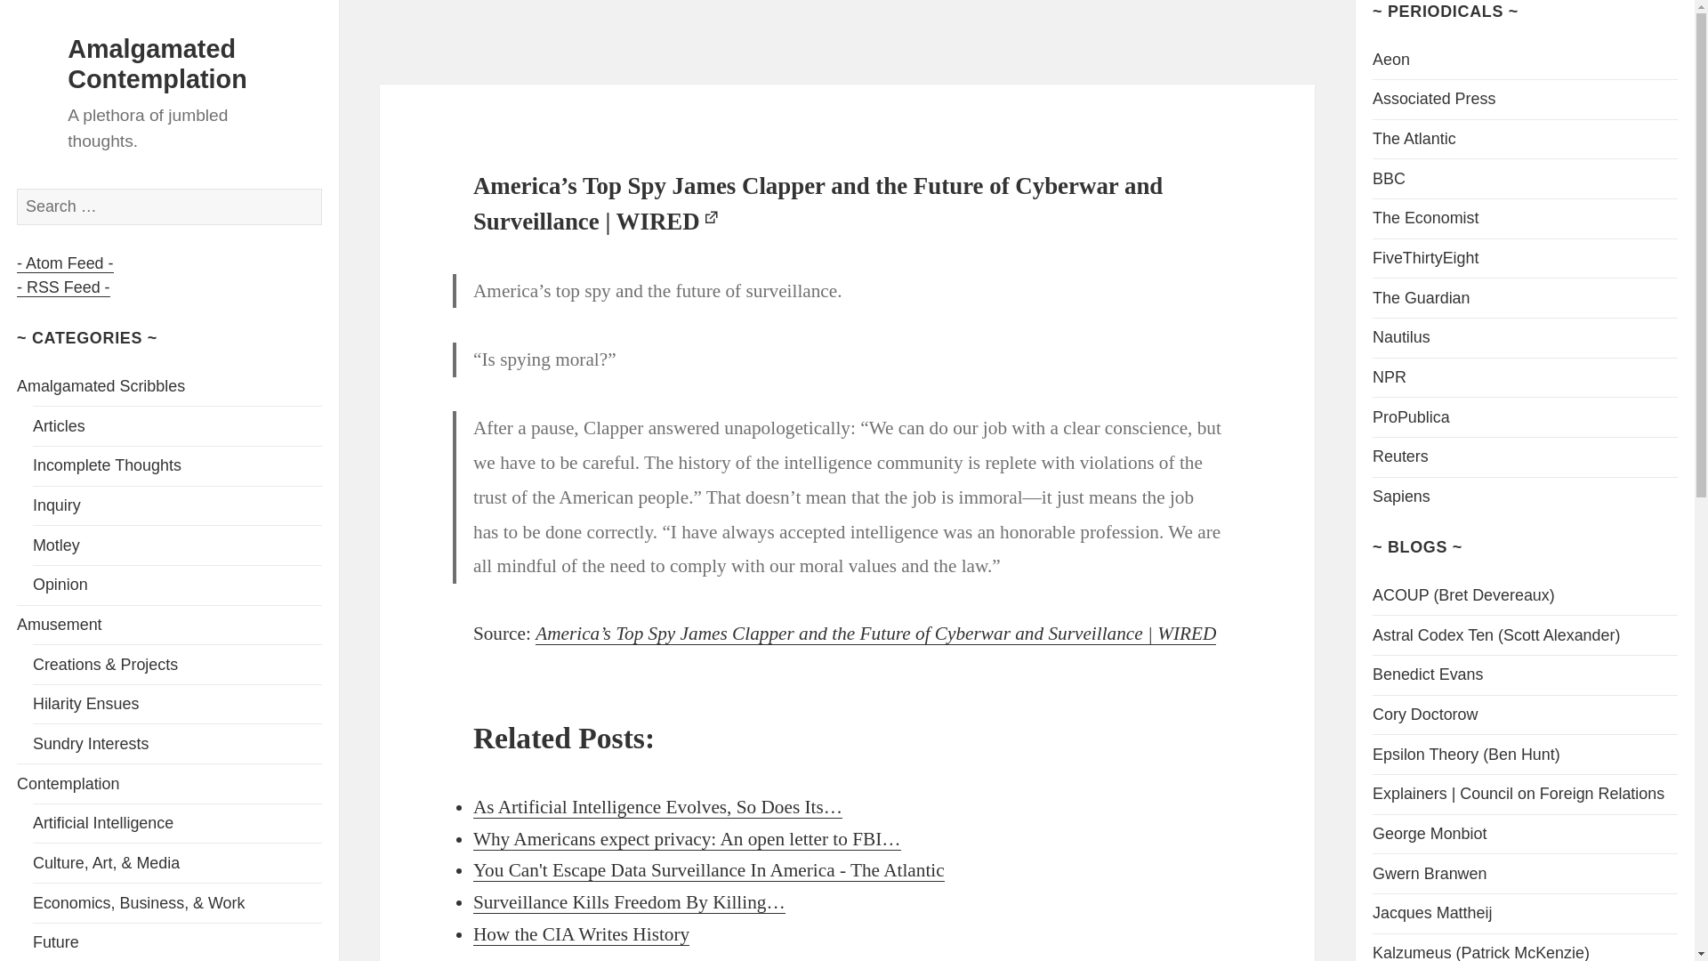  Describe the element at coordinates (60, 584) in the screenshot. I see `Opinion` at that location.